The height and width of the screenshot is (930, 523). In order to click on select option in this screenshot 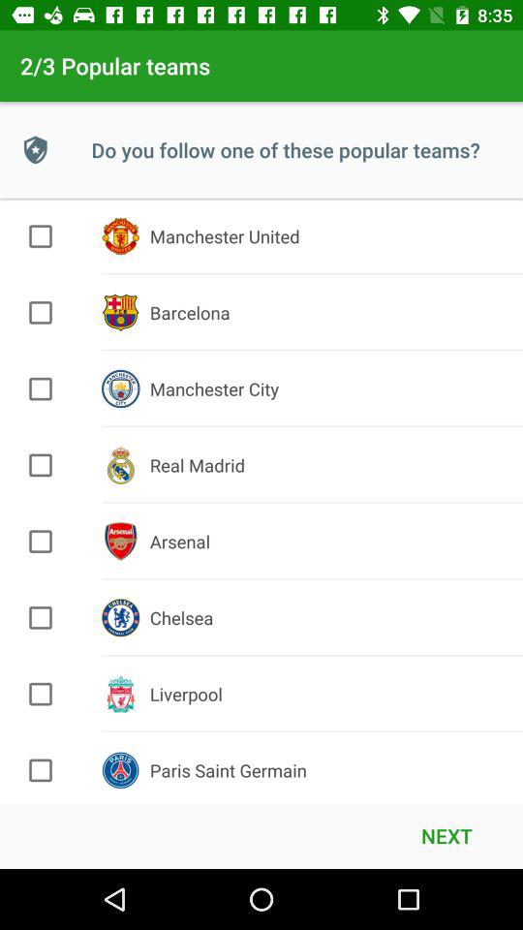, I will do `click(41, 388)`.